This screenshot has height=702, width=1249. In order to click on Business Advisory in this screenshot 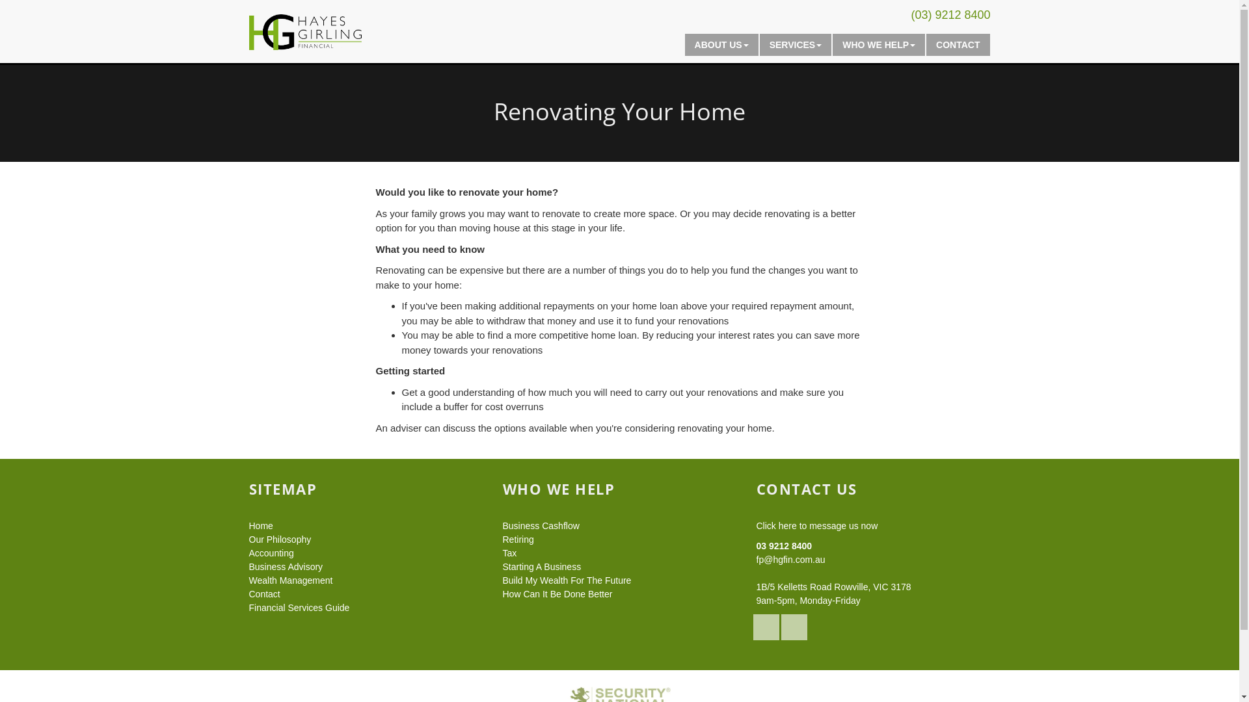, I will do `click(286, 567)`.